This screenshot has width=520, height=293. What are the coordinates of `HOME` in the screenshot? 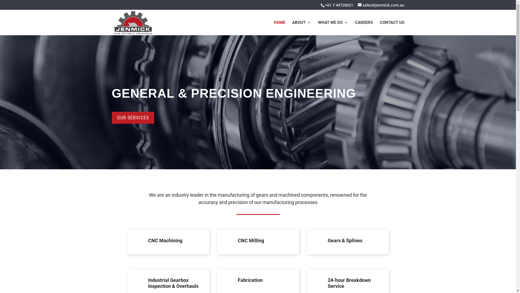 It's located at (279, 28).